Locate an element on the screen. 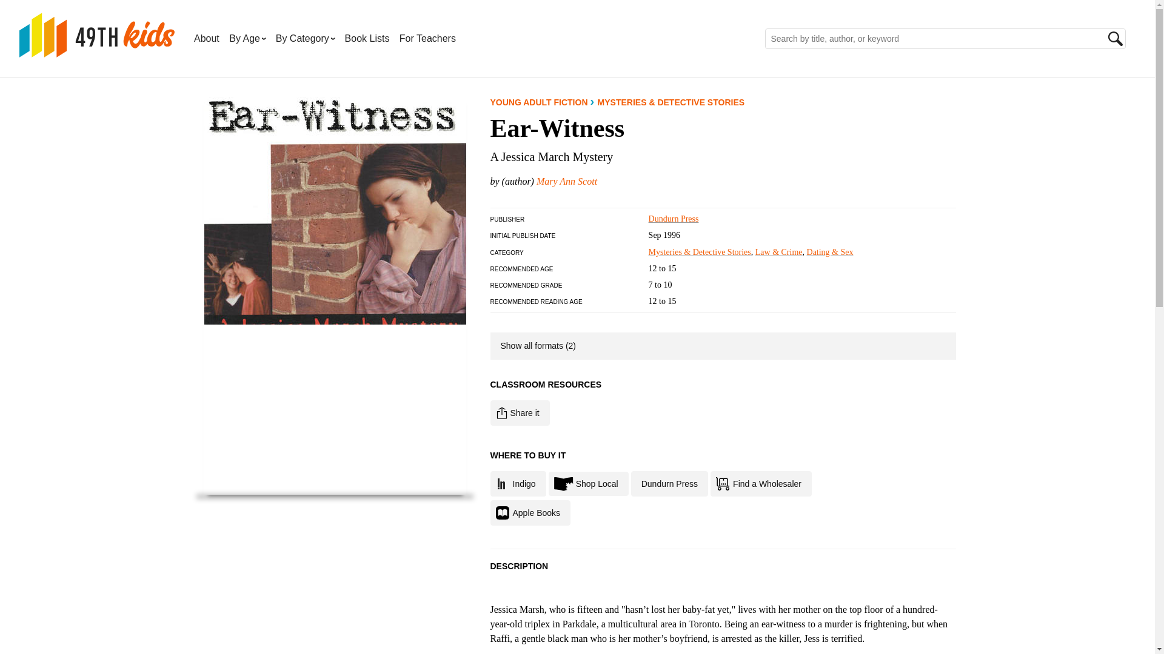  Find an independent bookseller near you is located at coordinates (588, 483).